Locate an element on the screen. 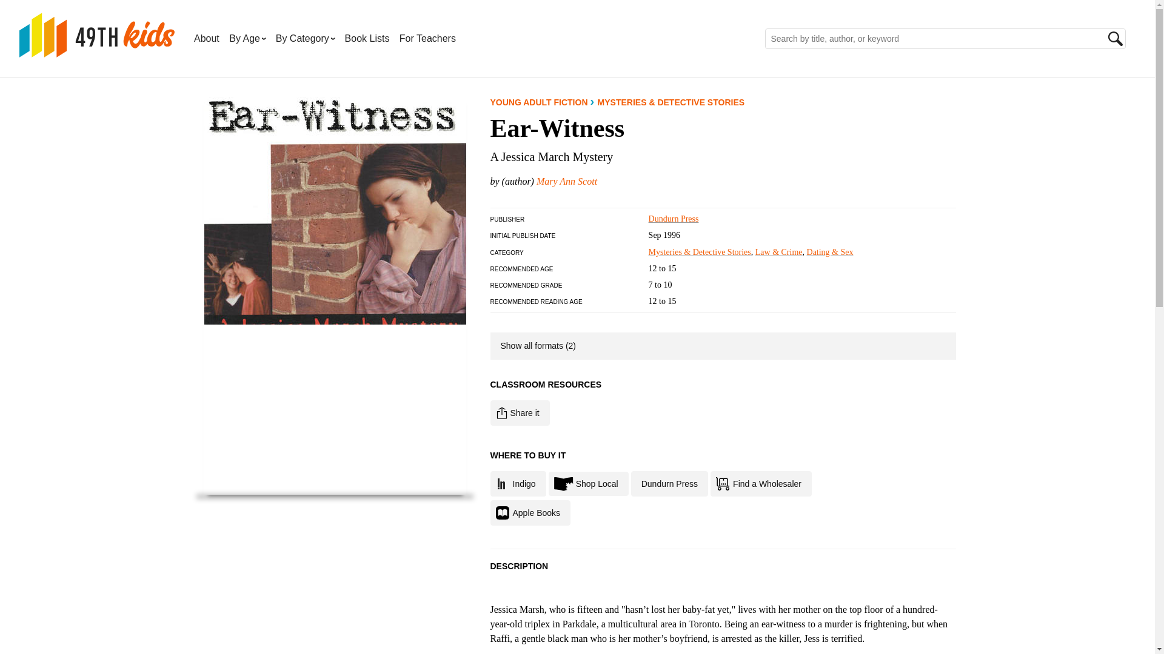  Find an independent bookseller near you is located at coordinates (588, 483).